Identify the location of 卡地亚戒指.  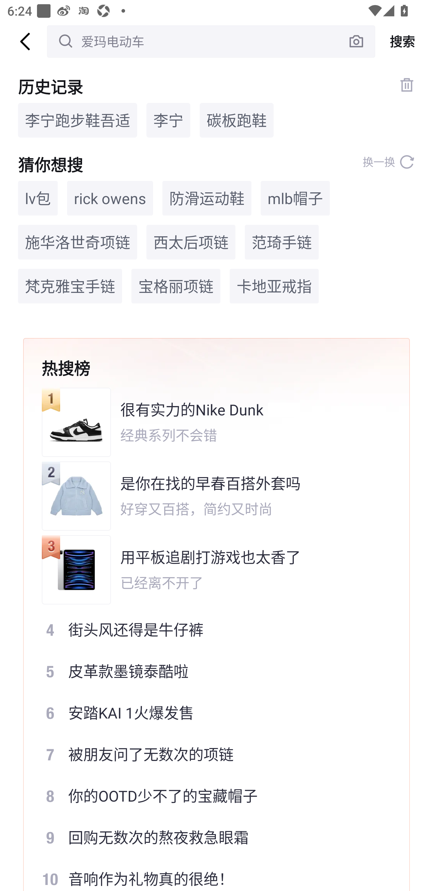
(274, 286).